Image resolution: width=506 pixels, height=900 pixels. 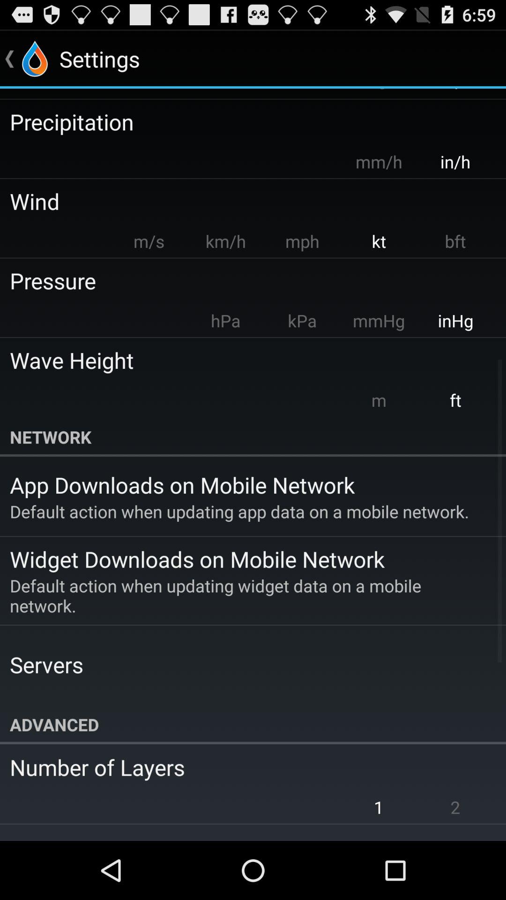 What do you see at coordinates (46, 665) in the screenshot?
I see `choose app above advanced icon` at bounding box center [46, 665].